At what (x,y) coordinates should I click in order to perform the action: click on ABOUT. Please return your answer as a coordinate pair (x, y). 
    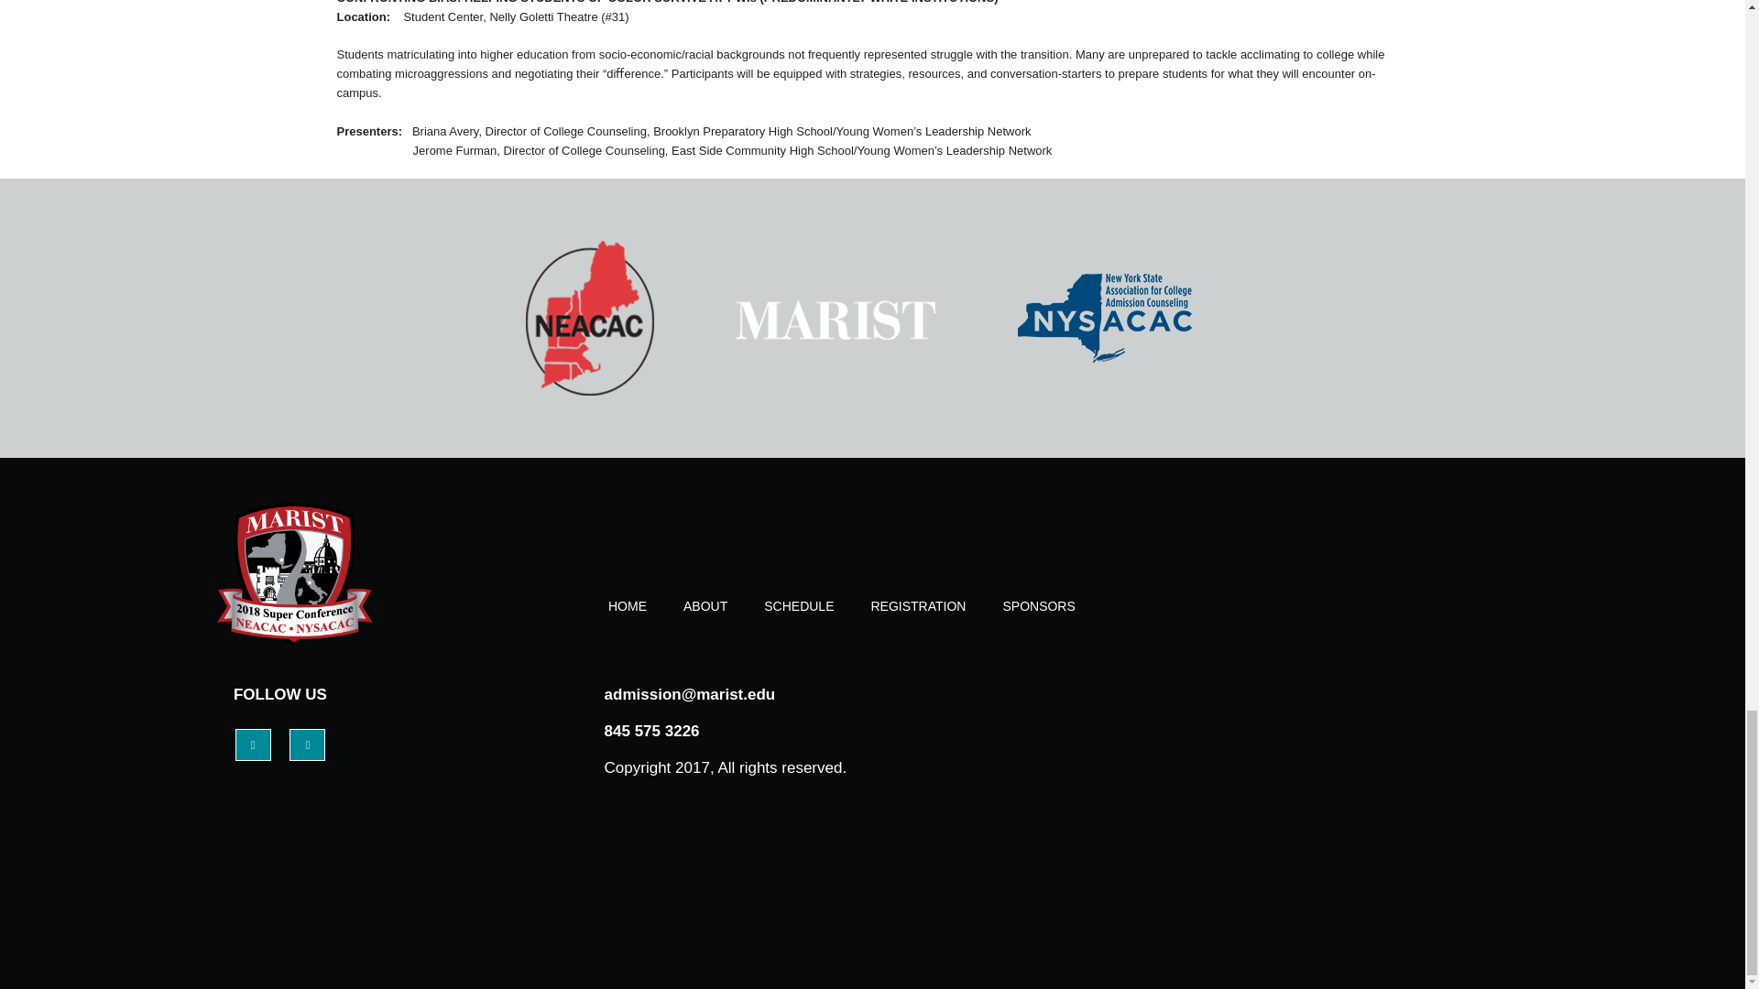
    Looking at the image, I should click on (705, 606).